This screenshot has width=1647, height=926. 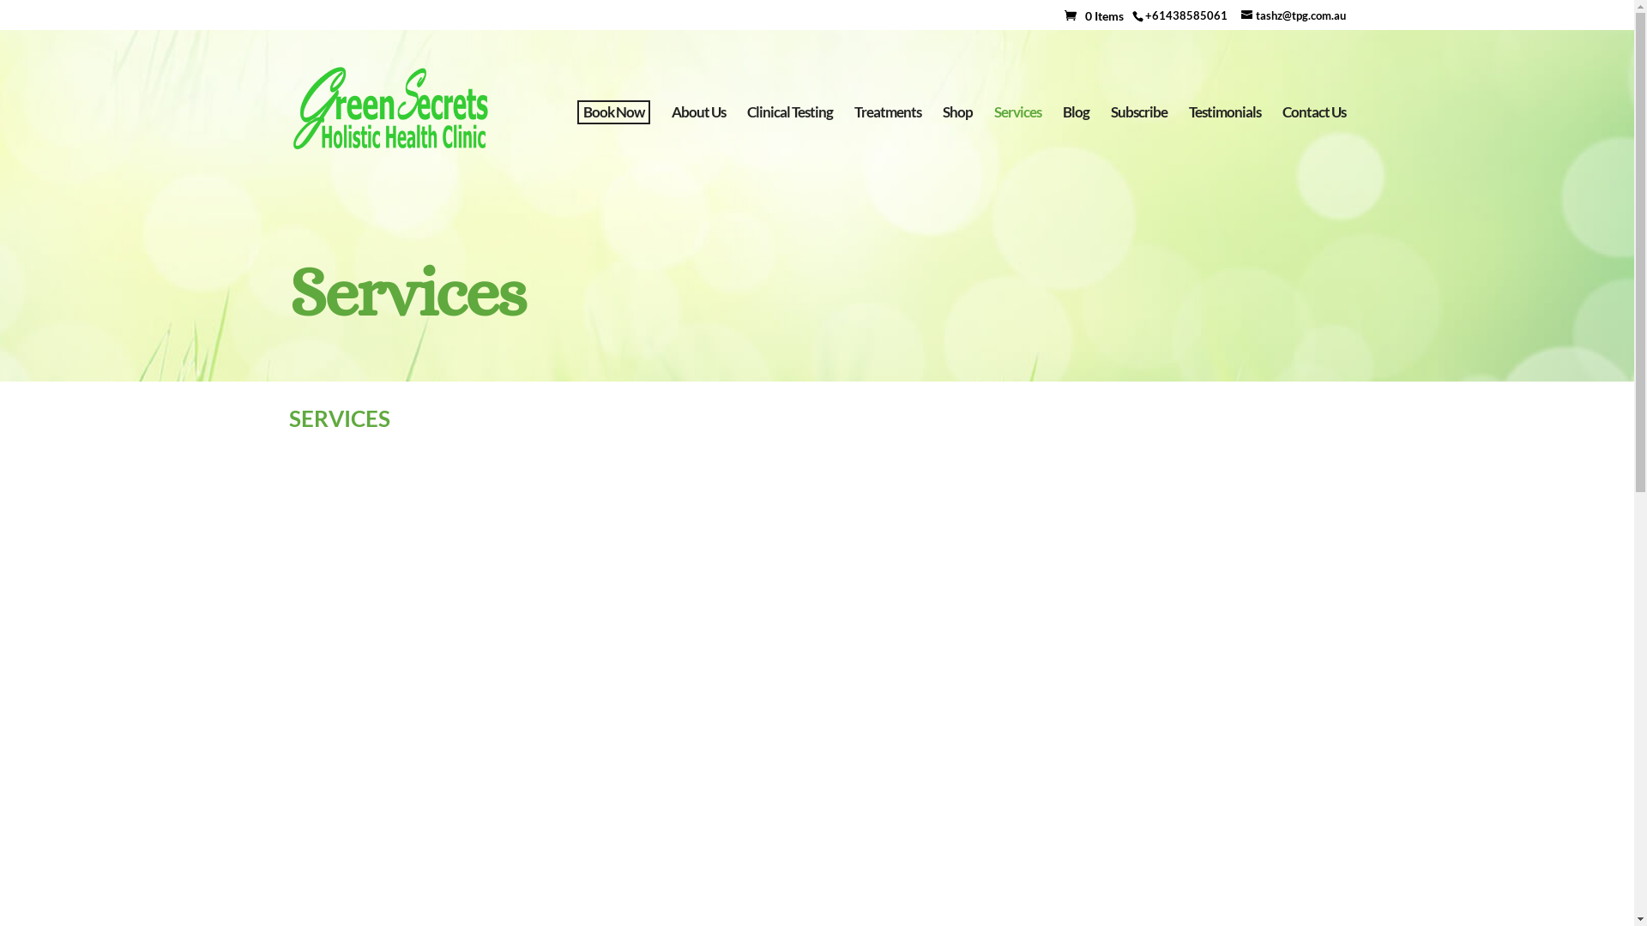 I want to click on Contact Us, so click(x=1313, y=147).